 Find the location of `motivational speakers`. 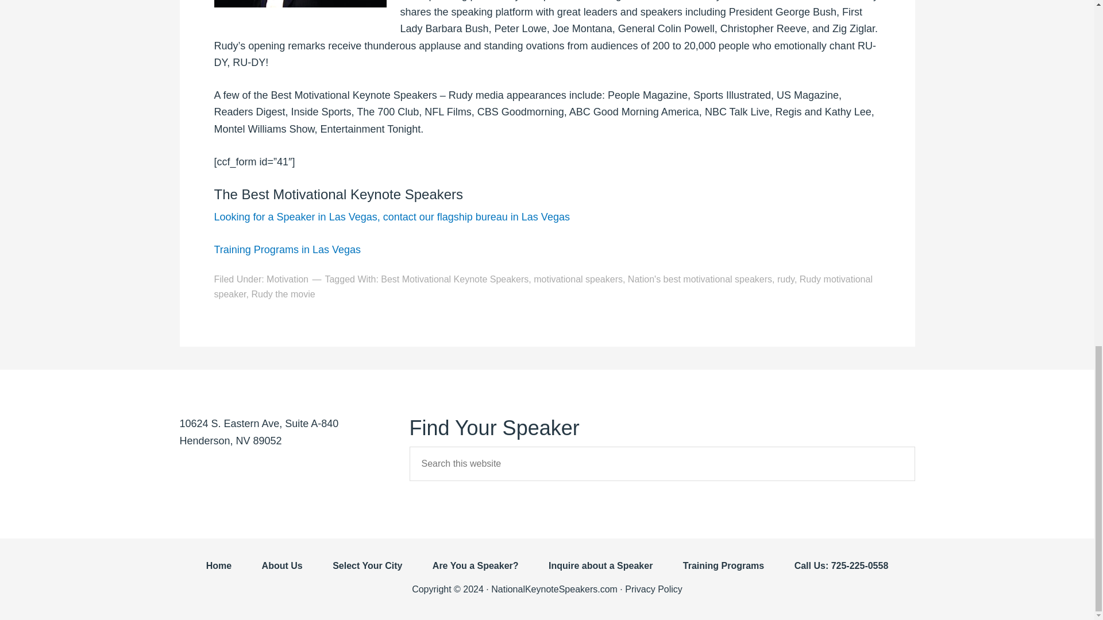

motivational speakers is located at coordinates (578, 279).